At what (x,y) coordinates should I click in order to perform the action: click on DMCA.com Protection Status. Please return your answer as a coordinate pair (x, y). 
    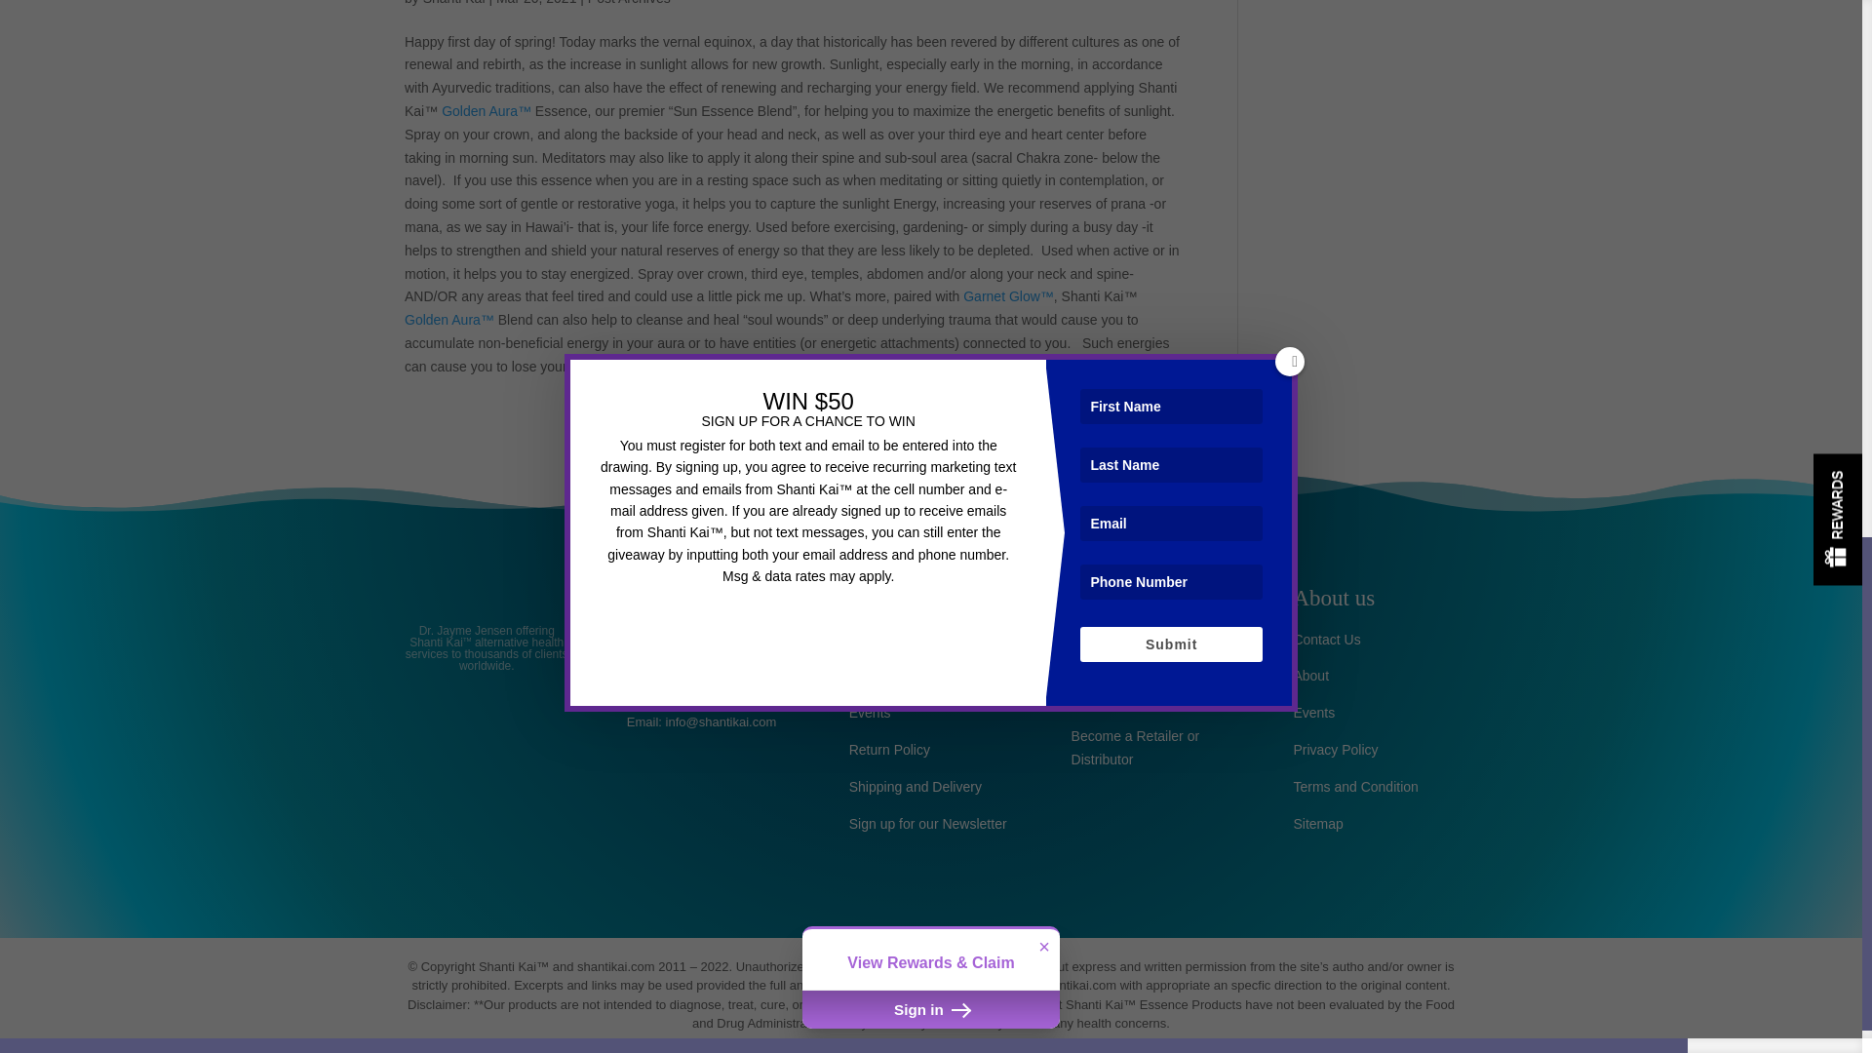
    Looking at the image, I should click on (708, 895).